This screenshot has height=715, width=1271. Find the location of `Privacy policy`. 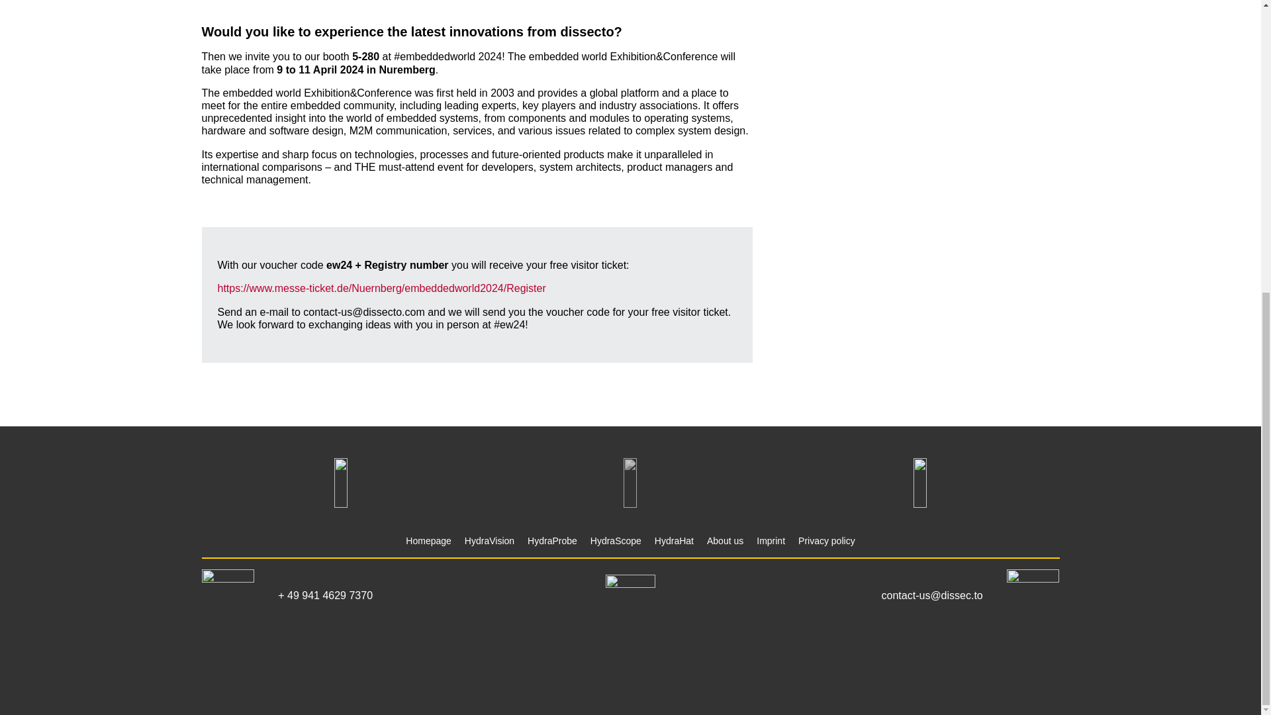

Privacy policy is located at coordinates (826, 541).